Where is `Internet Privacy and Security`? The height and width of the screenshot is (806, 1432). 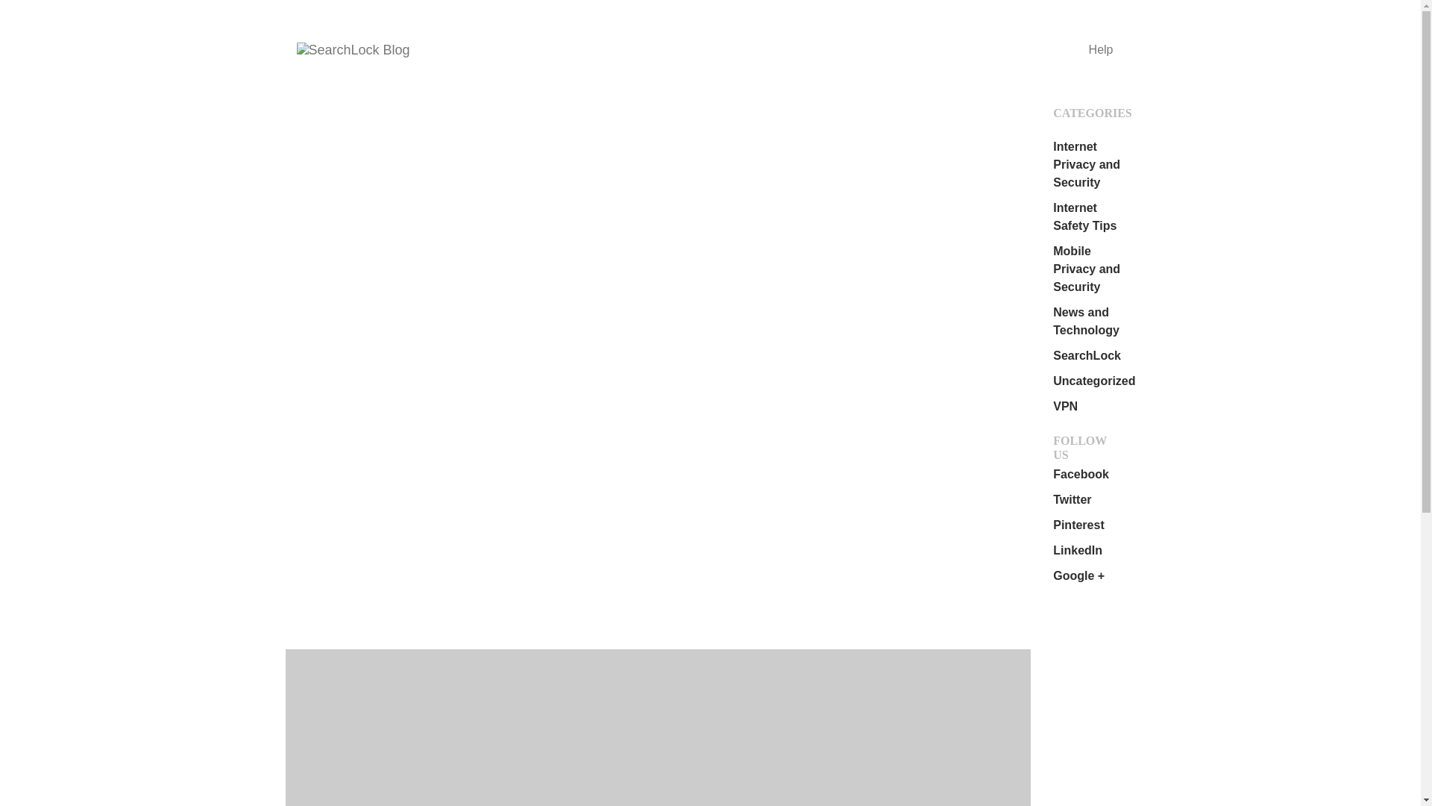
Internet Privacy and Security is located at coordinates (1086, 164).